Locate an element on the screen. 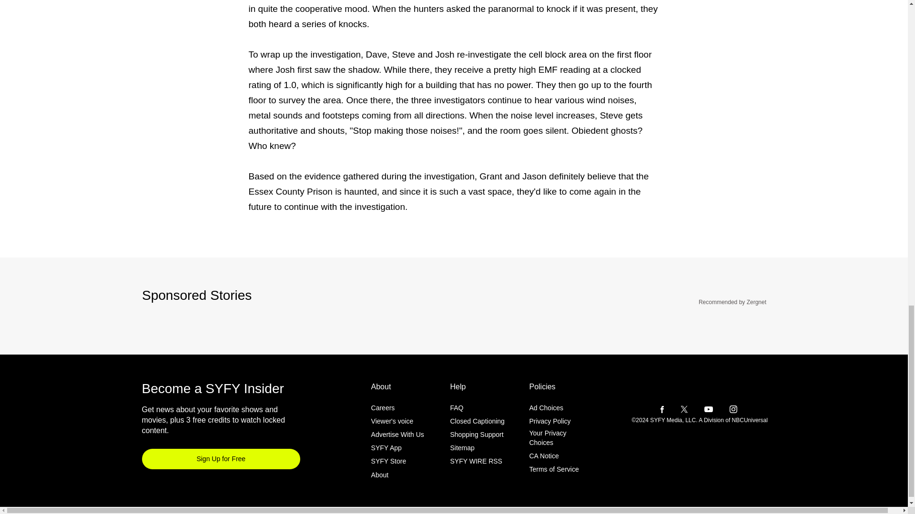 The image size is (915, 514). Viewer's voice is located at coordinates (392, 421).